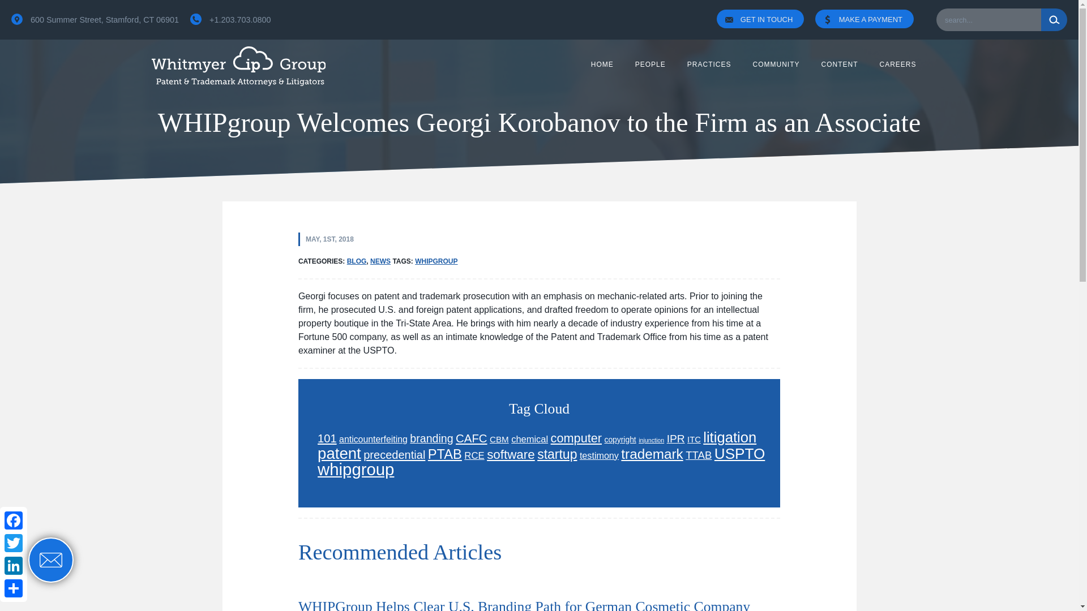 This screenshot has width=1087, height=611. Describe the element at coordinates (650, 64) in the screenshot. I see `HOME` at that location.